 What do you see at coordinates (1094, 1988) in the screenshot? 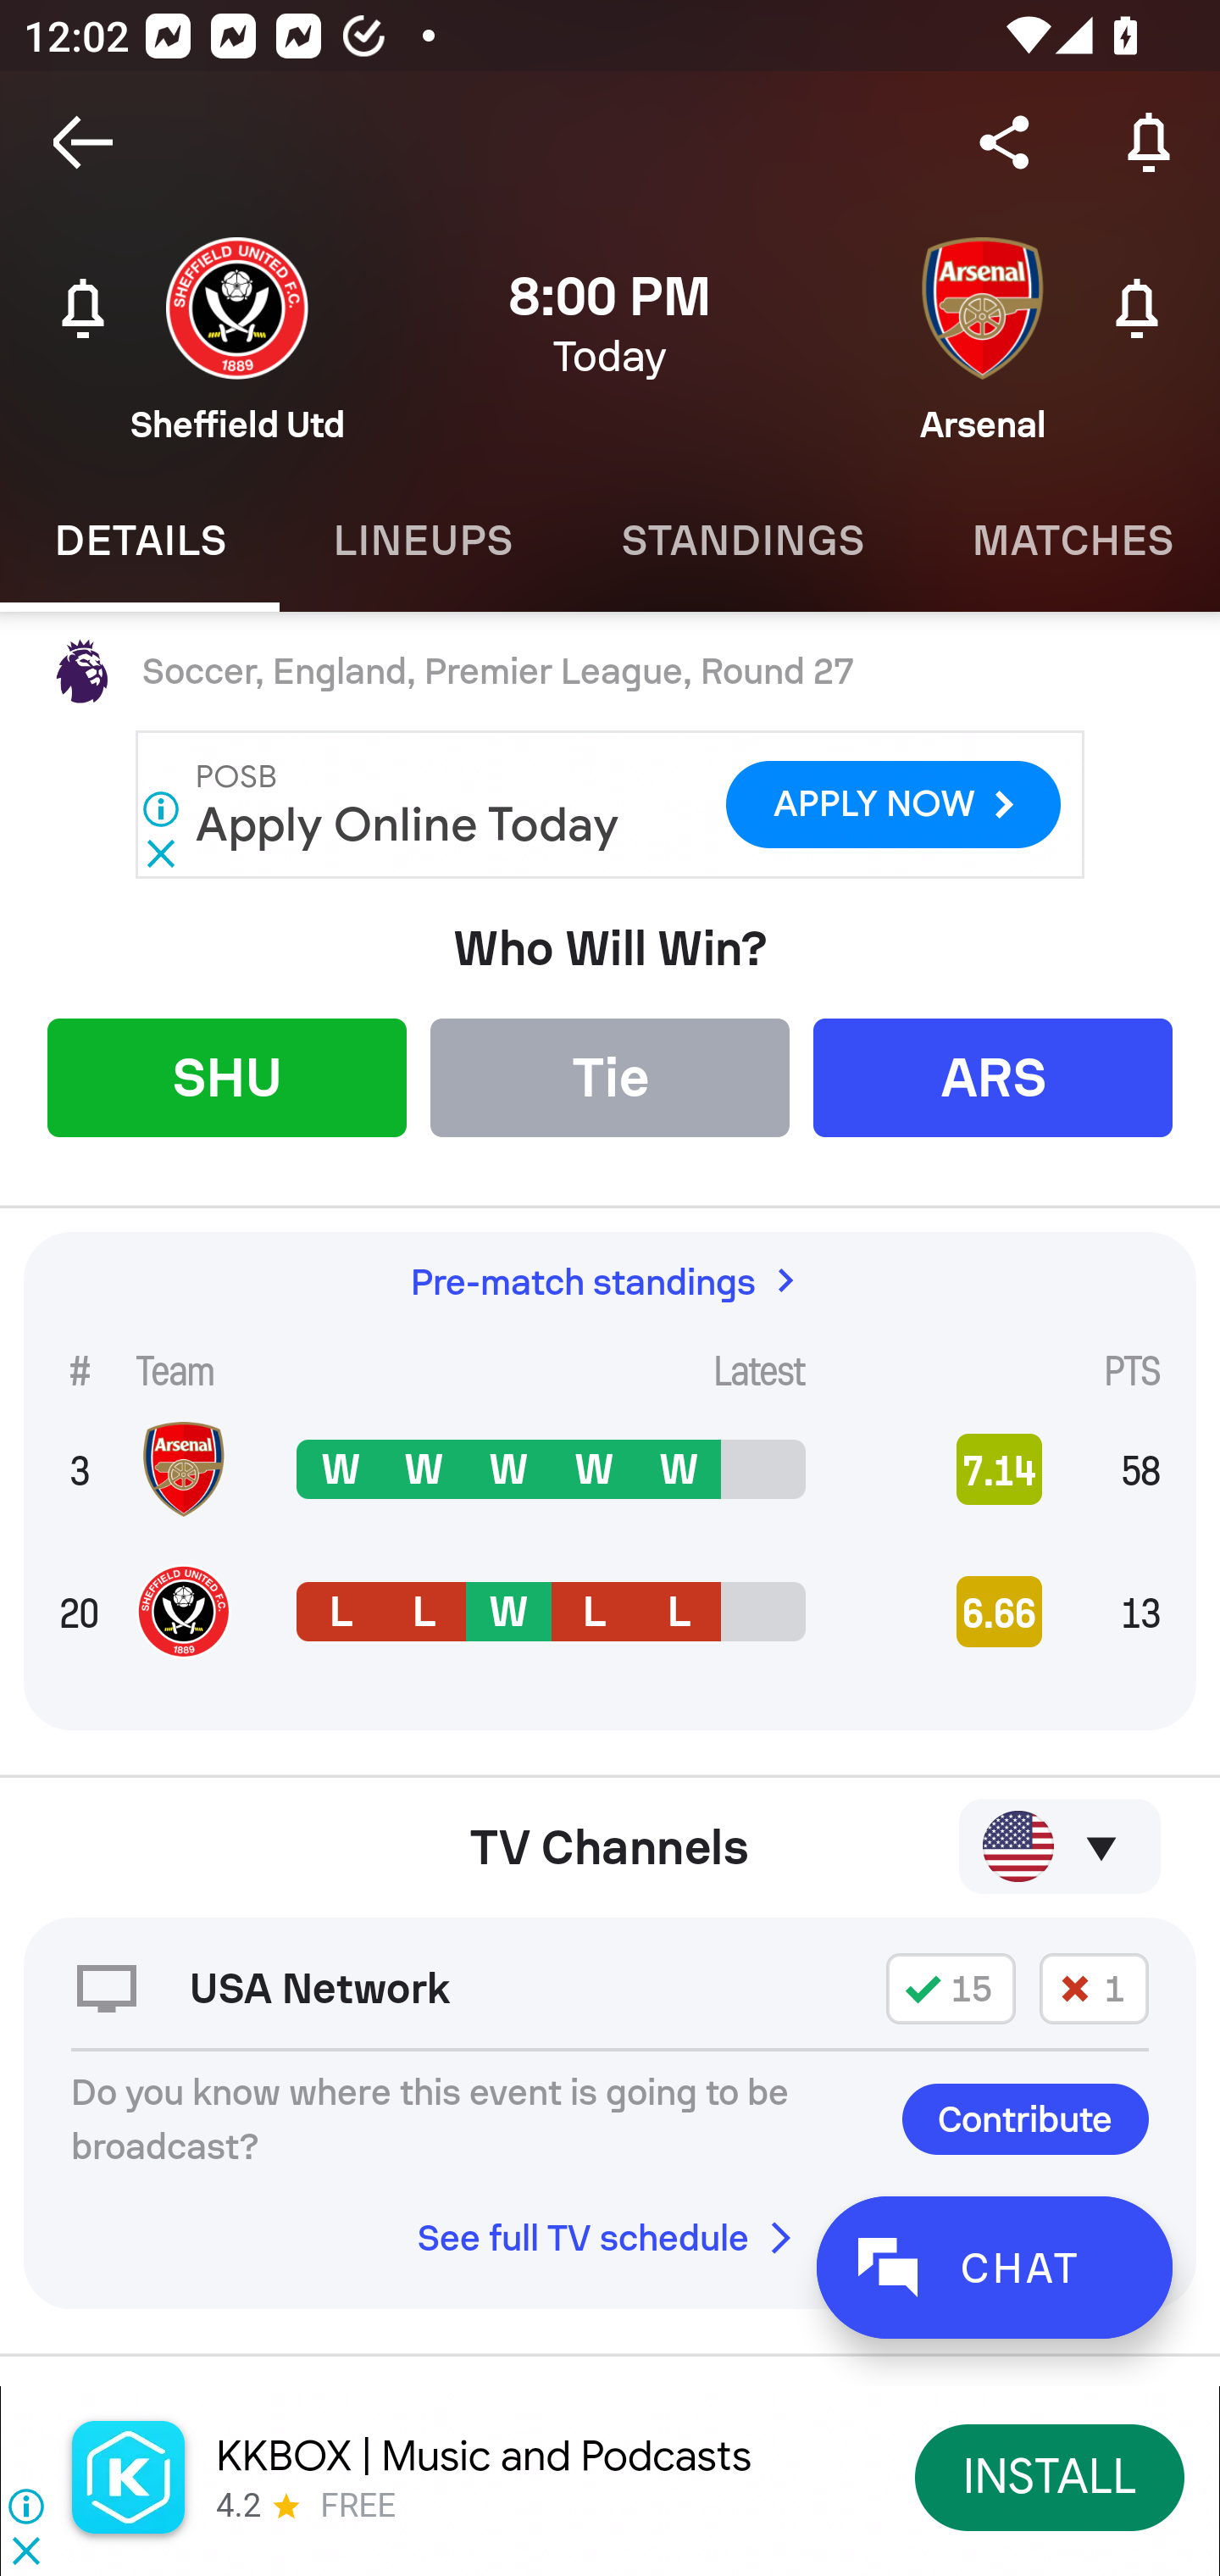
I see `1` at bounding box center [1094, 1988].